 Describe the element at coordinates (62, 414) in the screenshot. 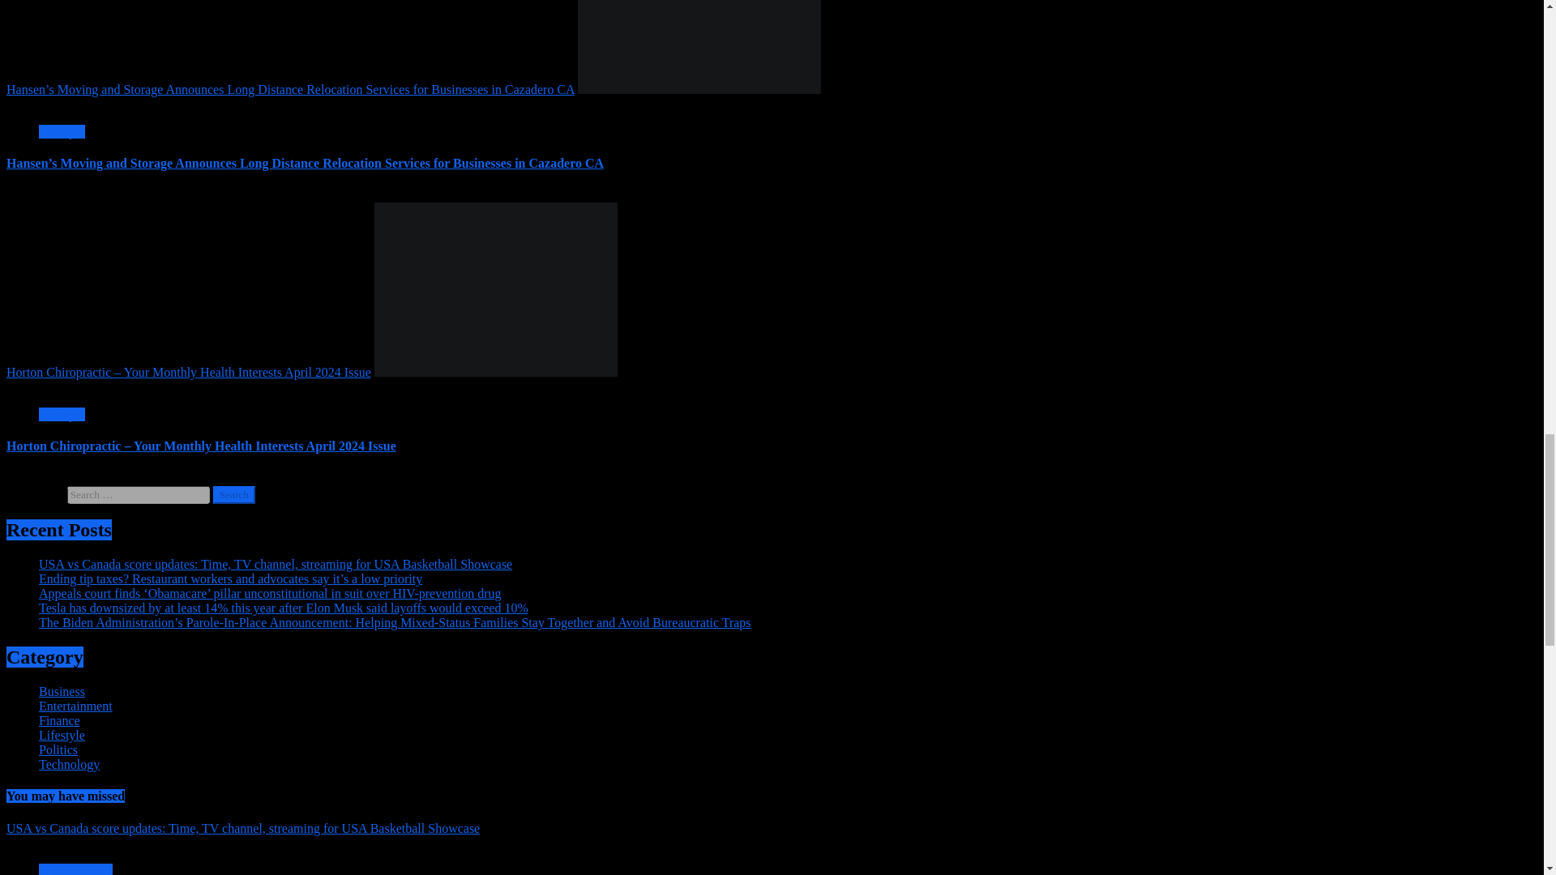

I see `Lifestyle` at that location.